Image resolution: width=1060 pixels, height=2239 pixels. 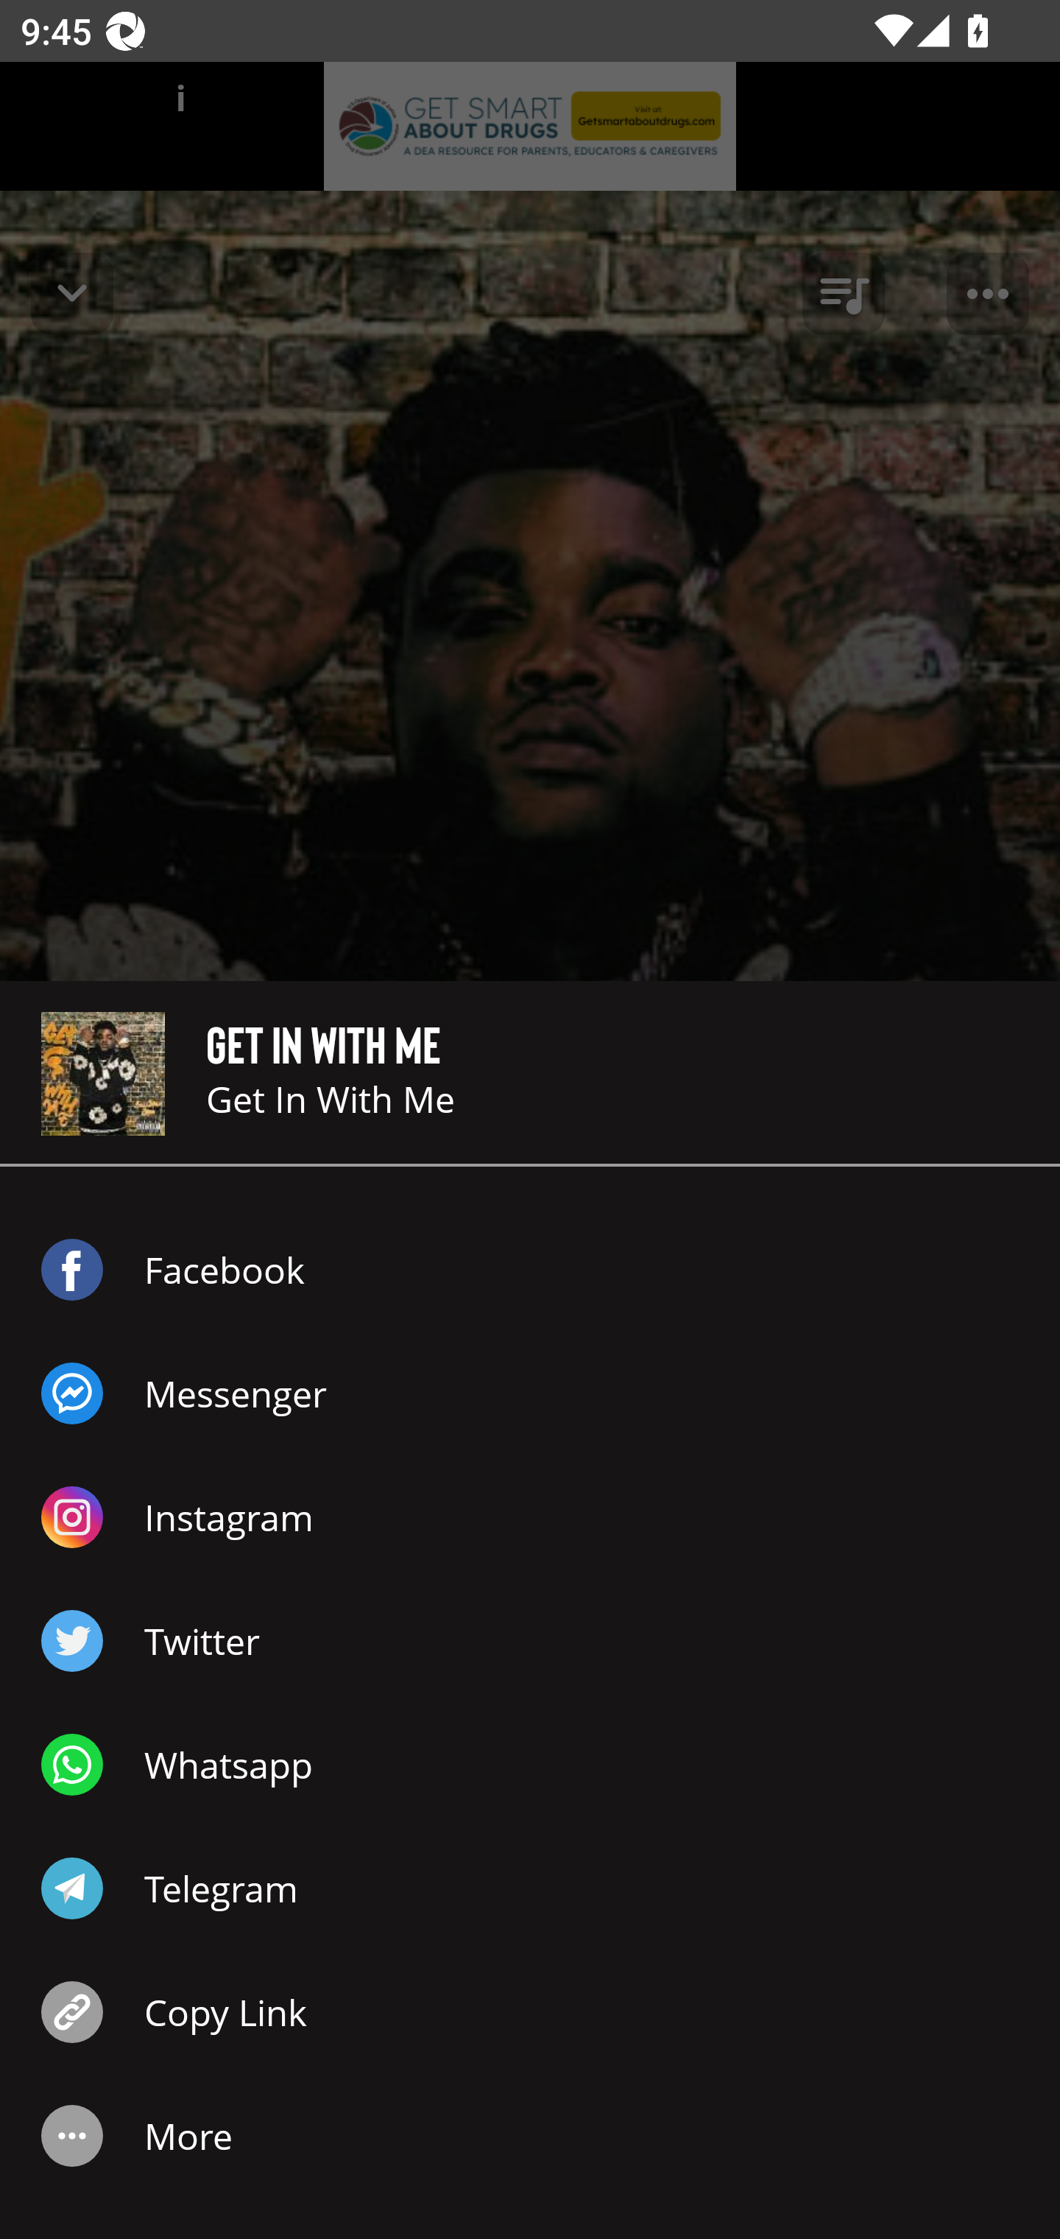 I want to click on Facebook, so click(x=530, y=1269).